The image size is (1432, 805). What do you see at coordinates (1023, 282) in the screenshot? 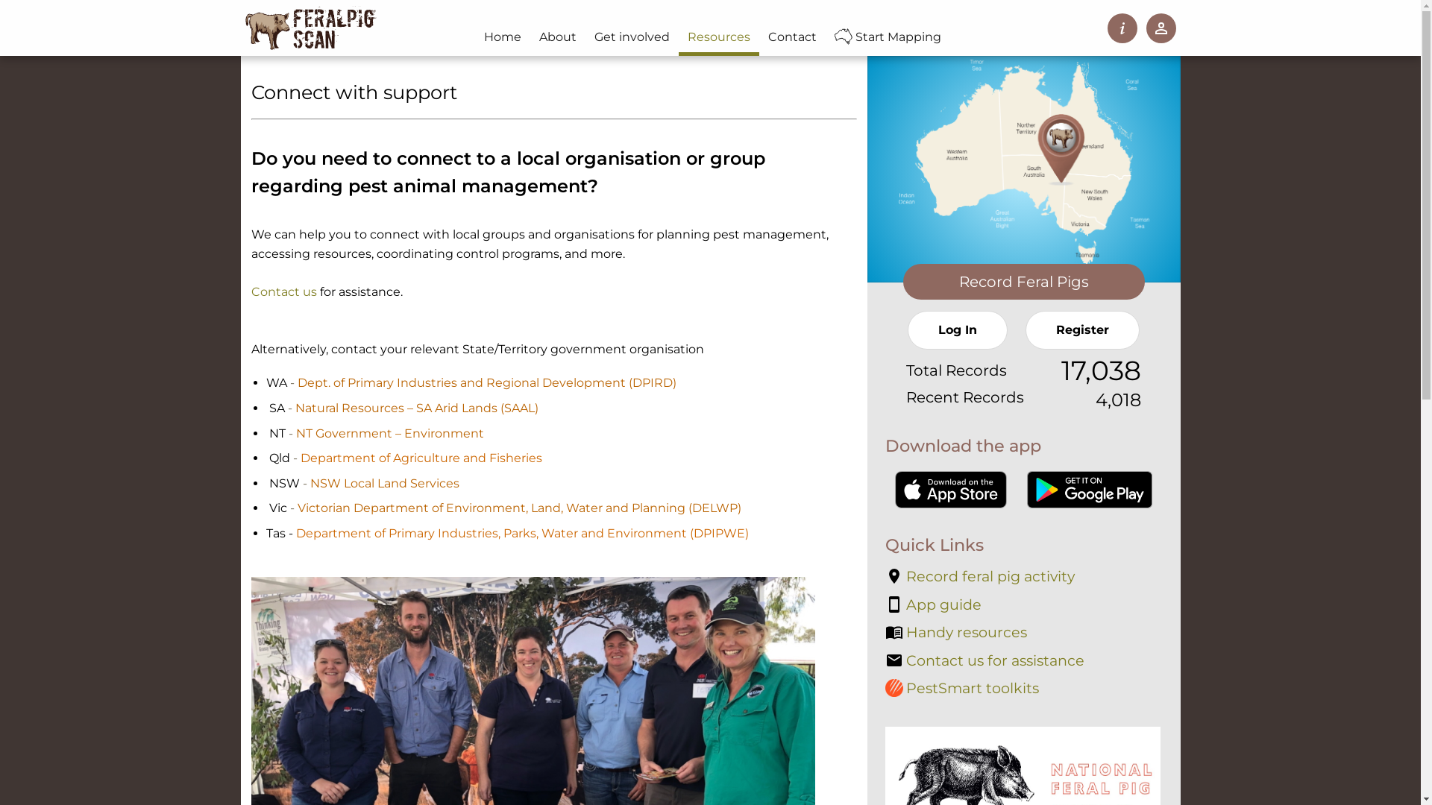
I see `Record Feral Pigs` at bounding box center [1023, 282].